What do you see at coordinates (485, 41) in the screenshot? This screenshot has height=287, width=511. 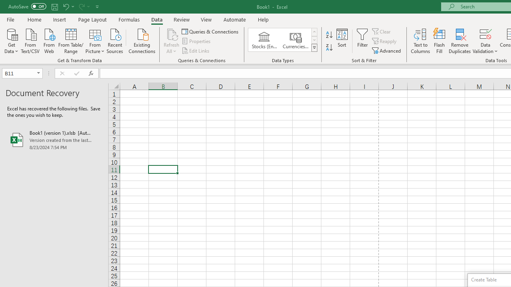 I see `Data Validation...` at bounding box center [485, 41].